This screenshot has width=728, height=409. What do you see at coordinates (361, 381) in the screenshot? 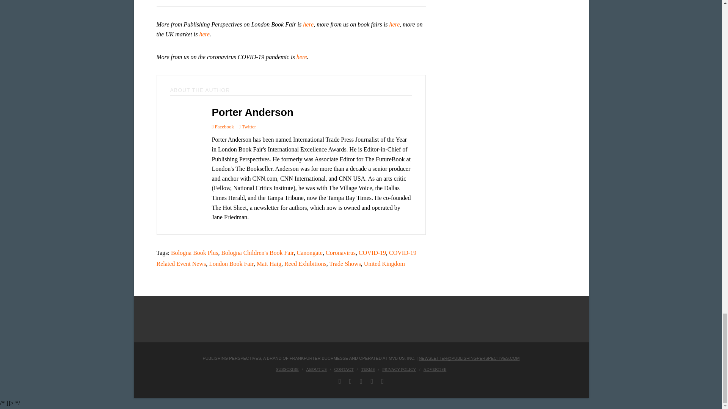
I see `LinkedIn` at bounding box center [361, 381].